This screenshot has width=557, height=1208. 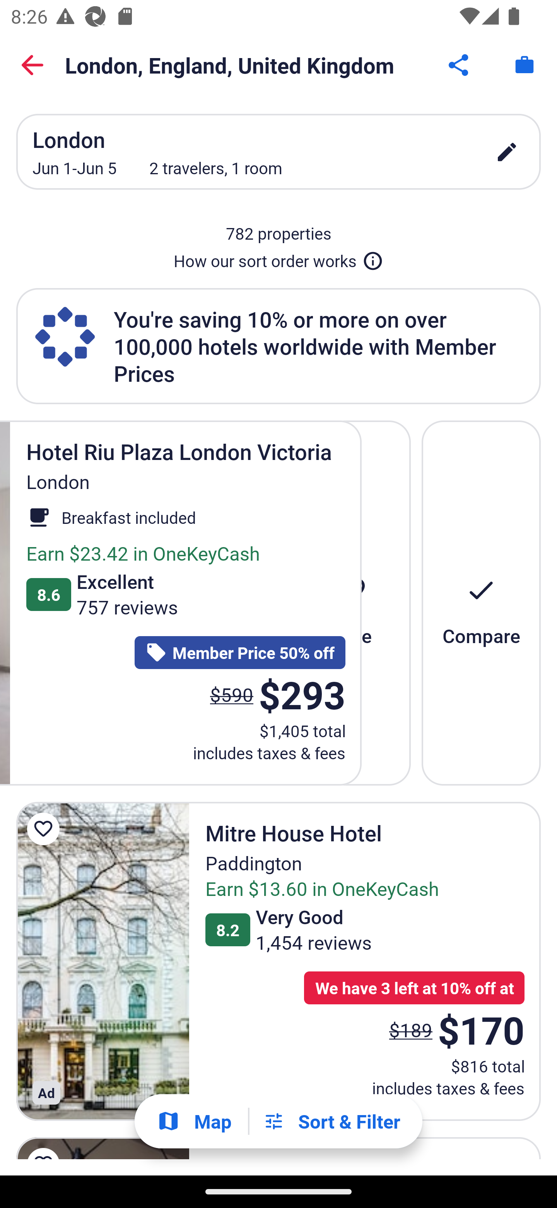 I want to click on Mitre House Hotel, so click(x=103, y=961).